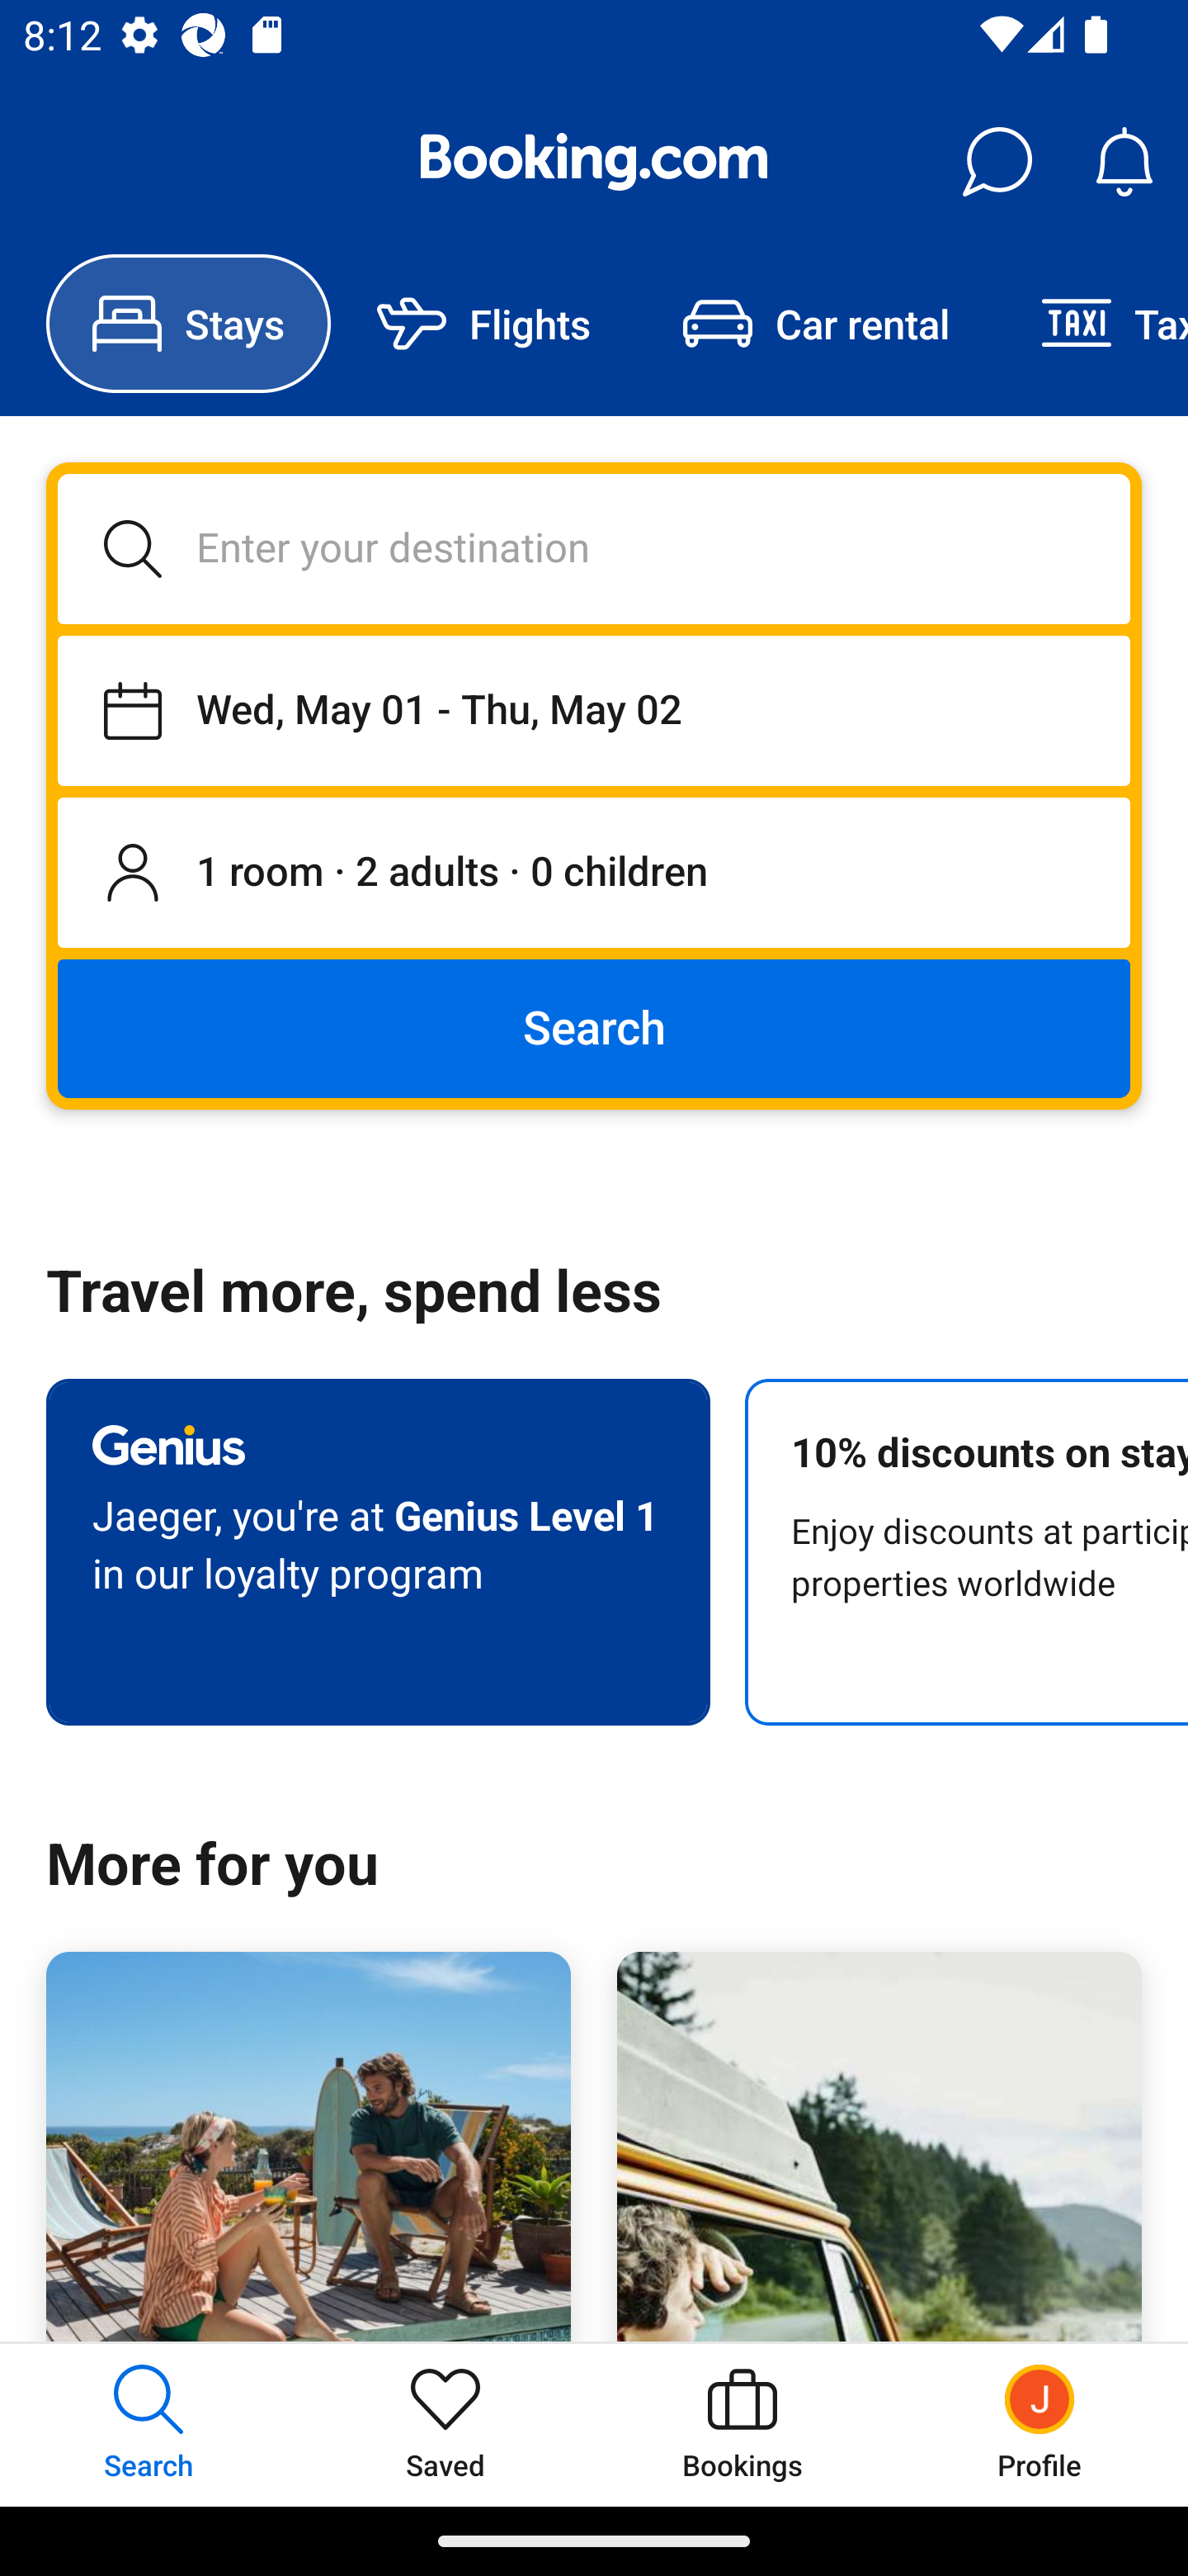 Image resolution: width=1188 pixels, height=2576 pixels. I want to click on Saved, so click(445, 2424).